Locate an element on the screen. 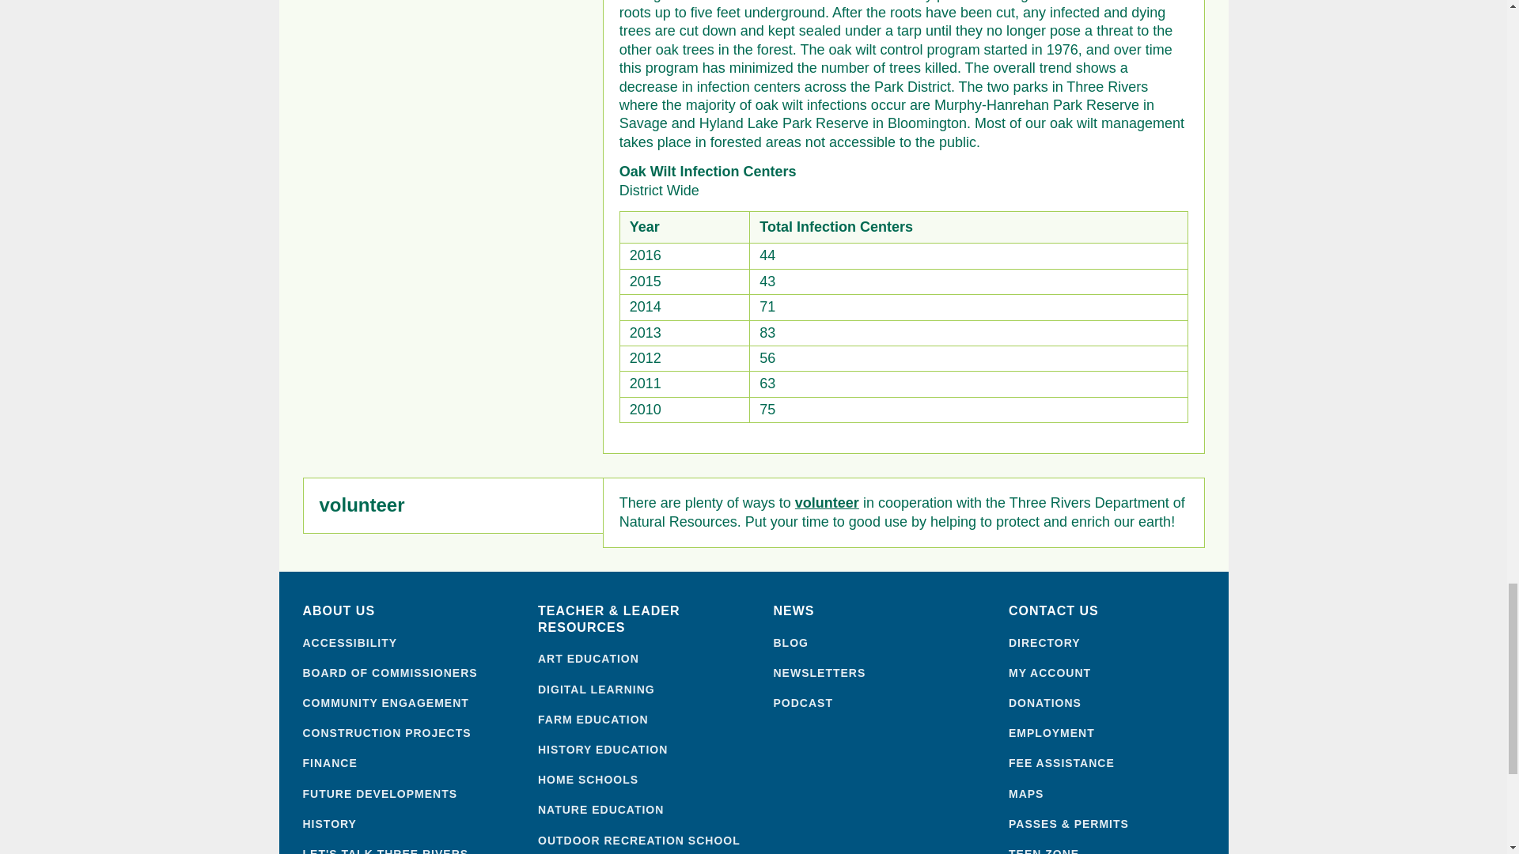 Image resolution: width=1519 pixels, height=854 pixels. ART EDUCATION is located at coordinates (644, 659).